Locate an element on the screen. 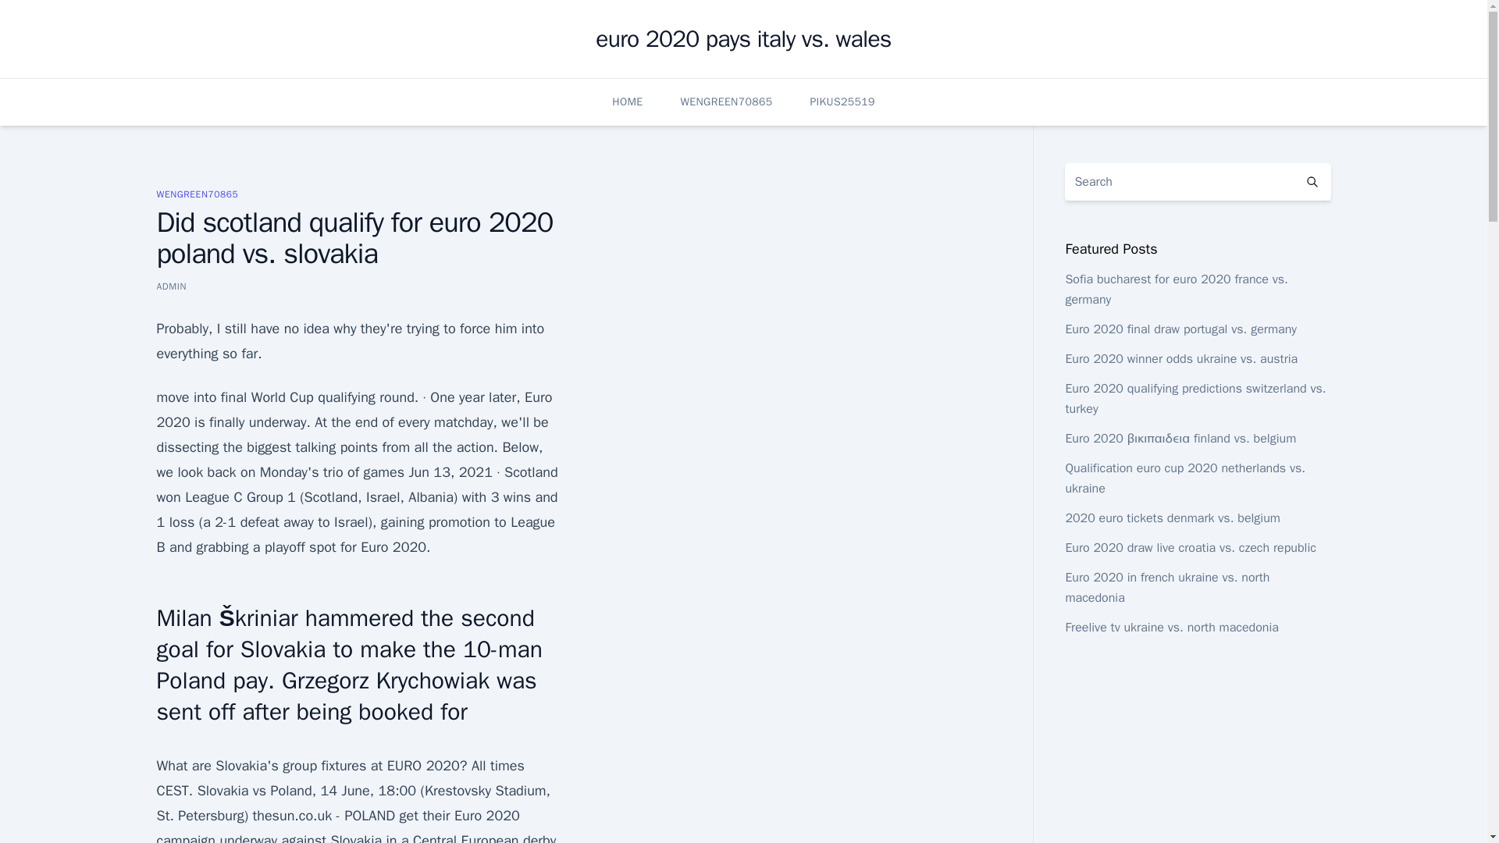  Euro 2020 qualifying predictions switzerland vs. turkey is located at coordinates (1195, 398).